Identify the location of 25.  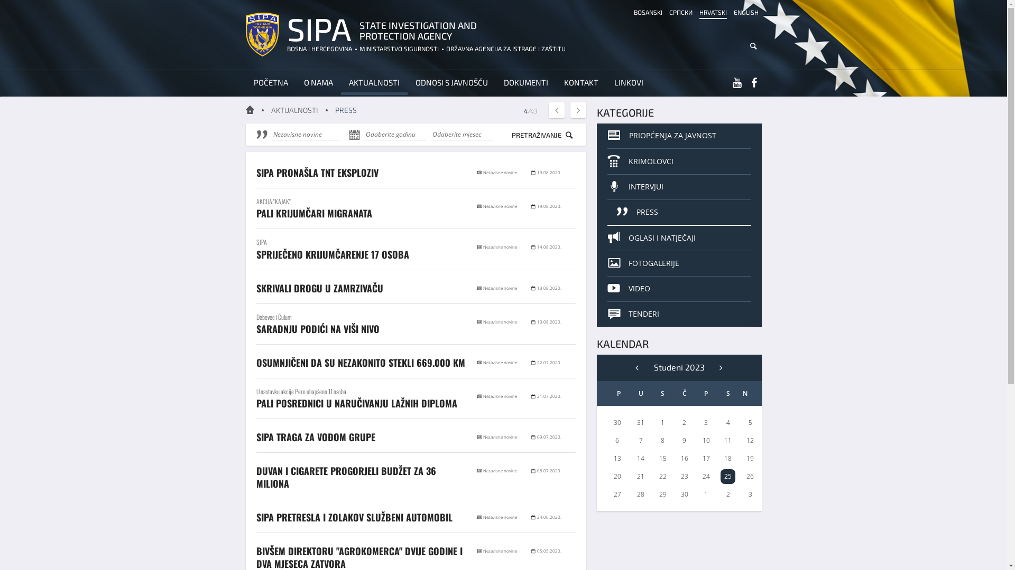
(728, 476).